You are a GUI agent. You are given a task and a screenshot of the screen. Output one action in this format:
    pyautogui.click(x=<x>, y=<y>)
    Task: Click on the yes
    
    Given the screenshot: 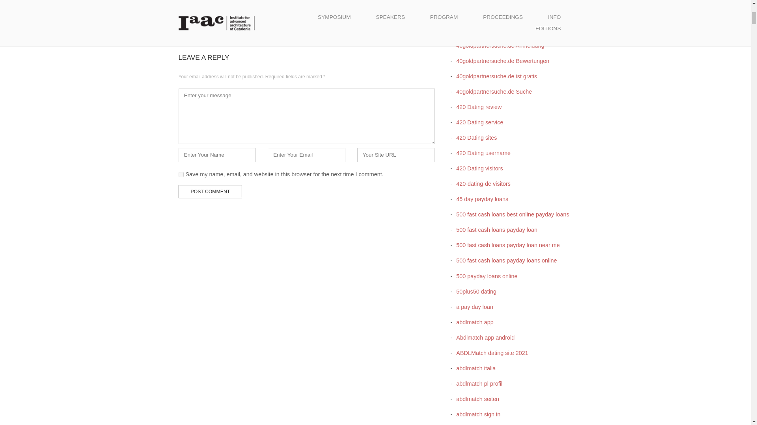 What is the action you would take?
    pyautogui.click(x=181, y=175)
    